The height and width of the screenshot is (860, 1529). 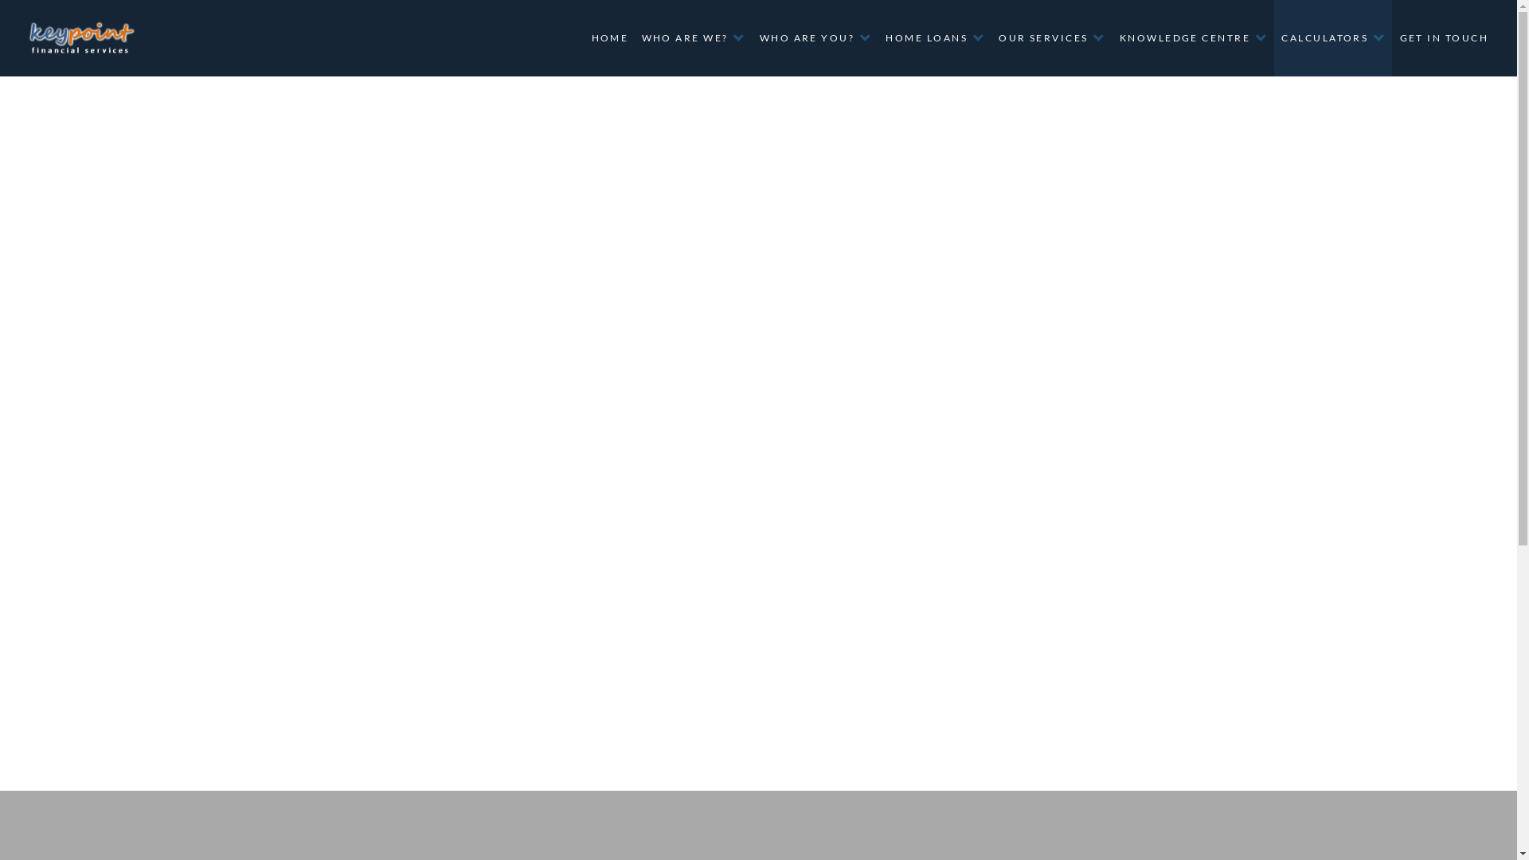 I want to click on WHO ARE YOU?, so click(x=815, y=38).